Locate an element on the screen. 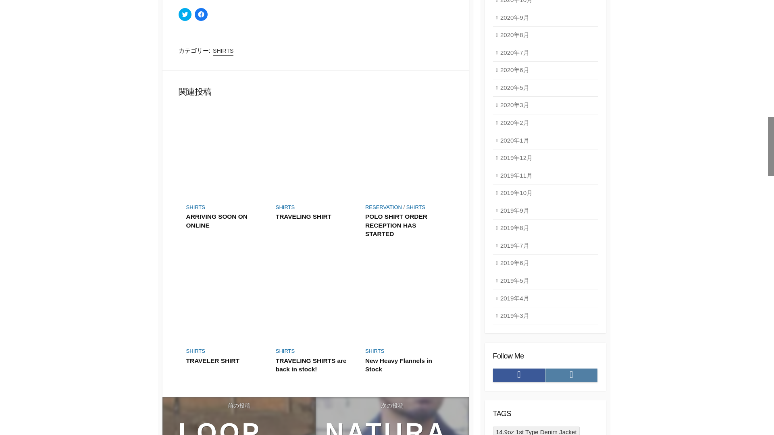 The width and height of the screenshot is (774, 435). ARRIVING SOON ON ONLINE is located at coordinates (226, 221).